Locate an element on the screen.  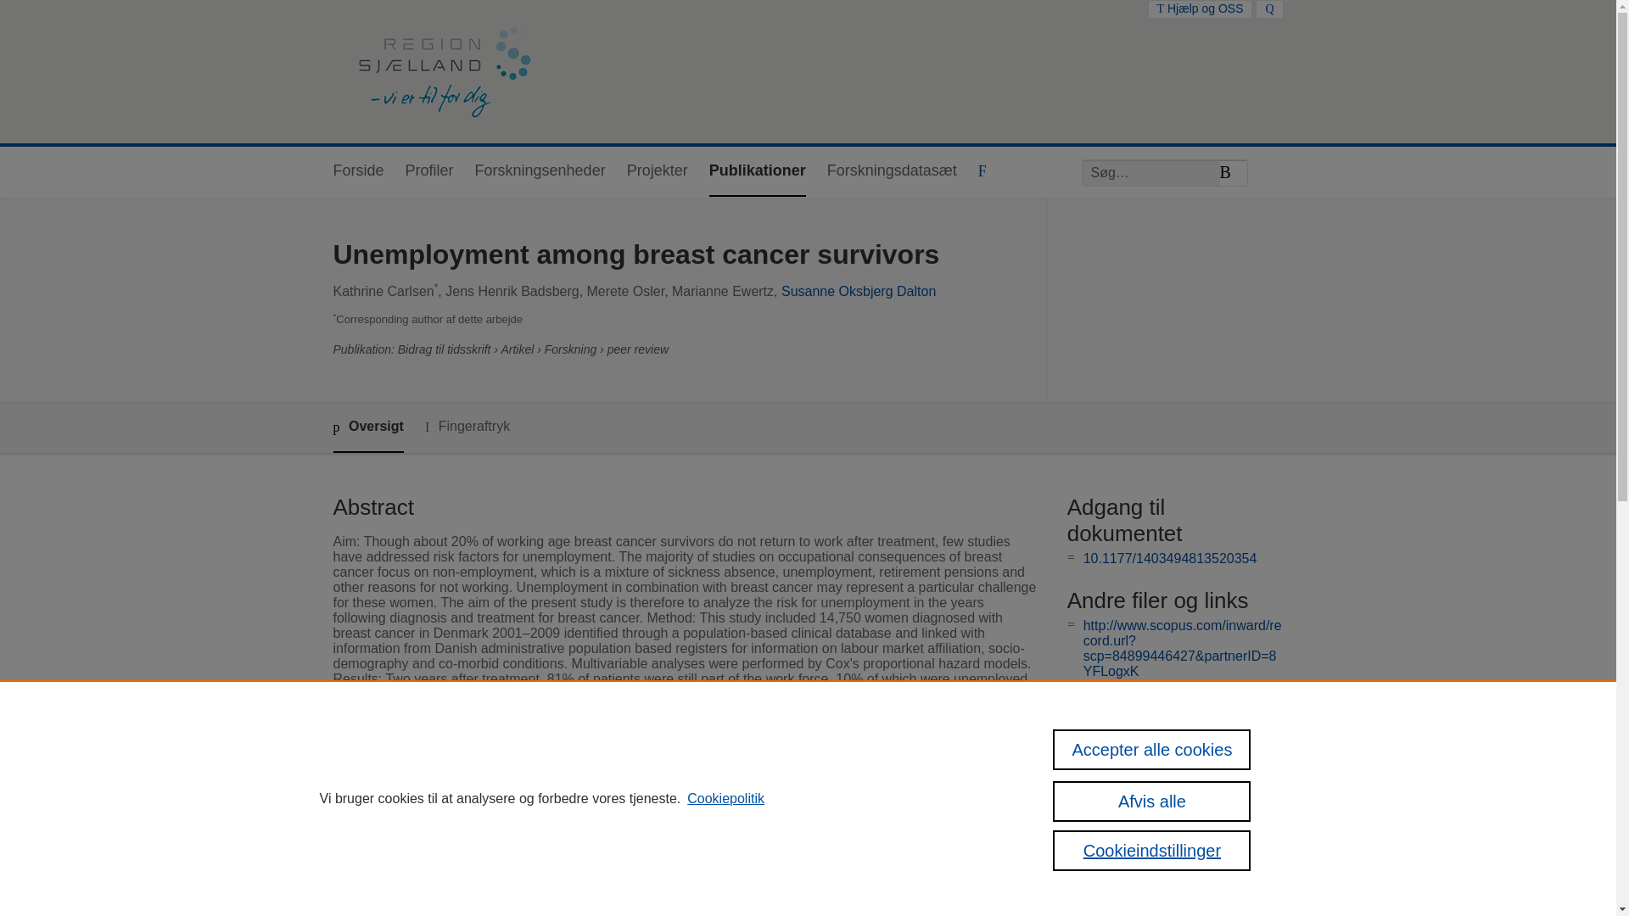
Forside is located at coordinates (357, 171).